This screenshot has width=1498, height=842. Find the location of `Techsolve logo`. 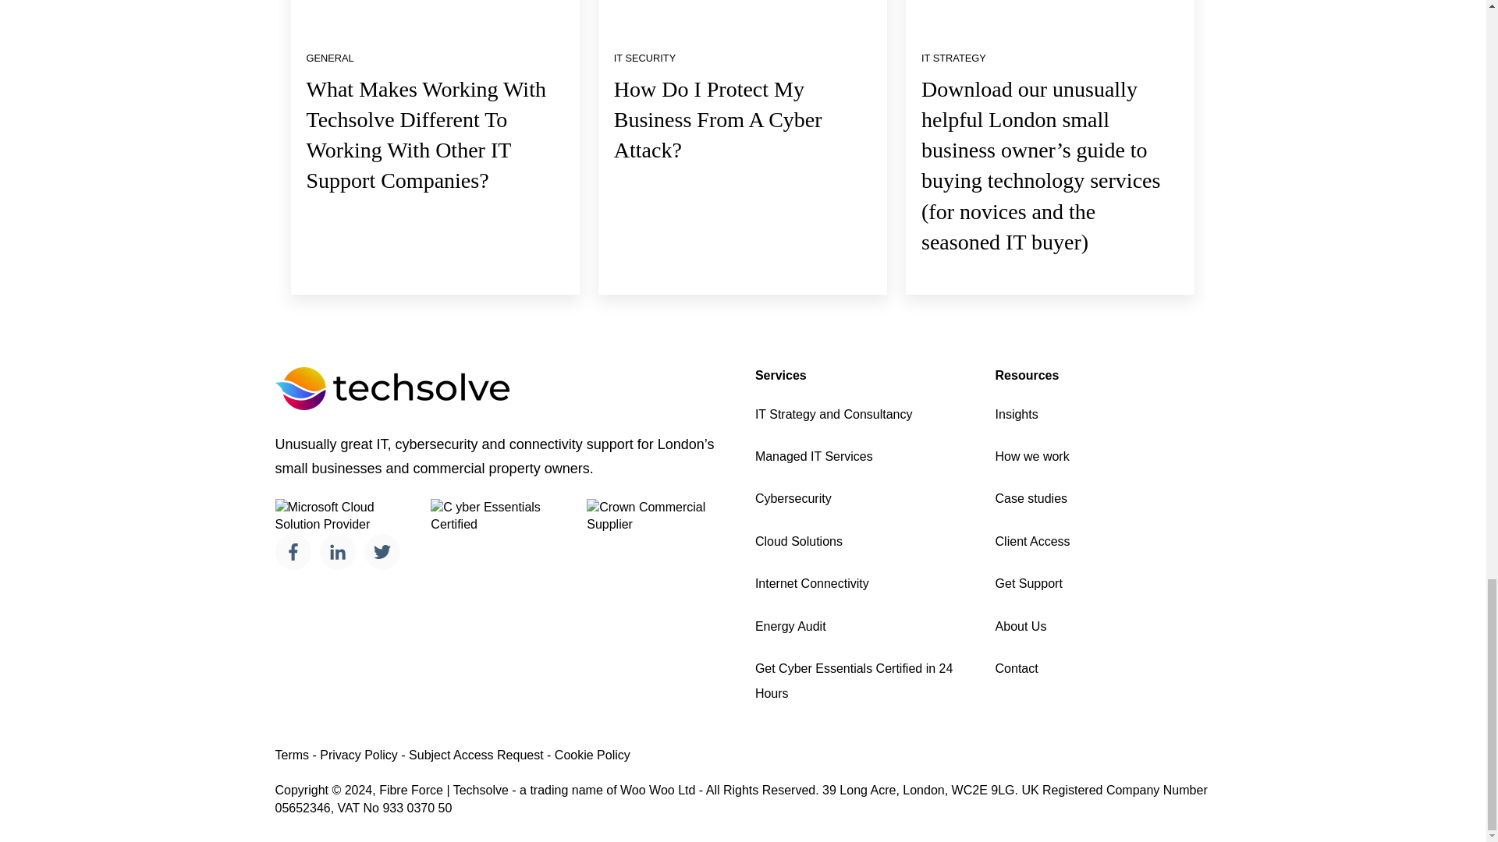

Techsolve logo is located at coordinates (392, 388).